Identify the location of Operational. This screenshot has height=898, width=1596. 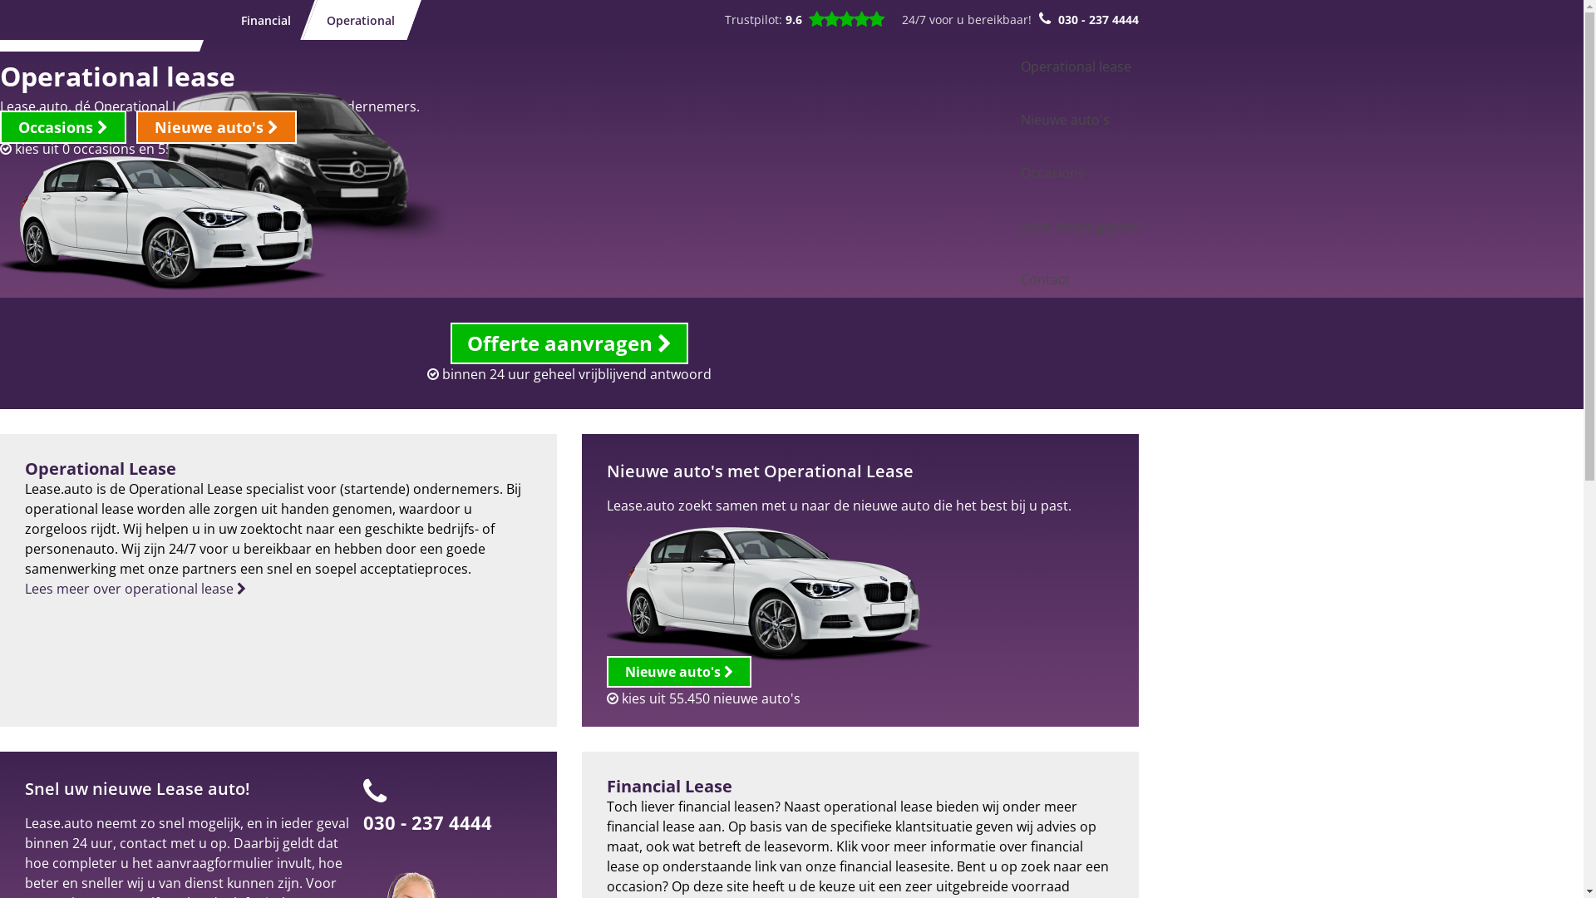
(354, 20).